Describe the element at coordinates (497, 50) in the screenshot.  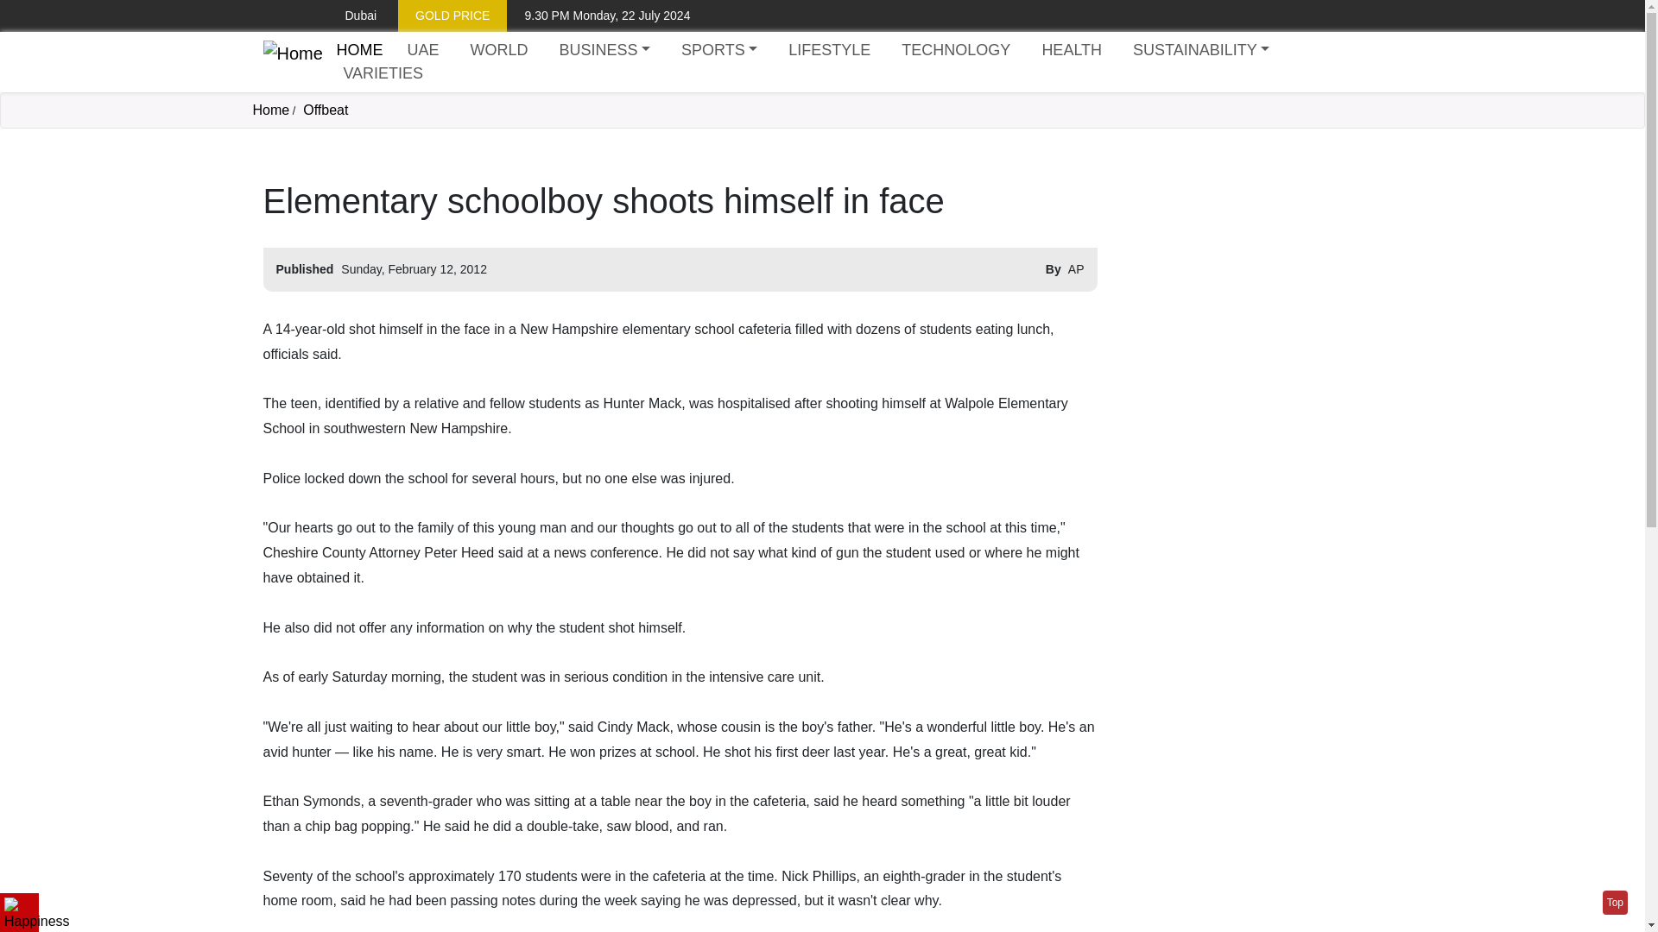
I see `WORLD` at that location.